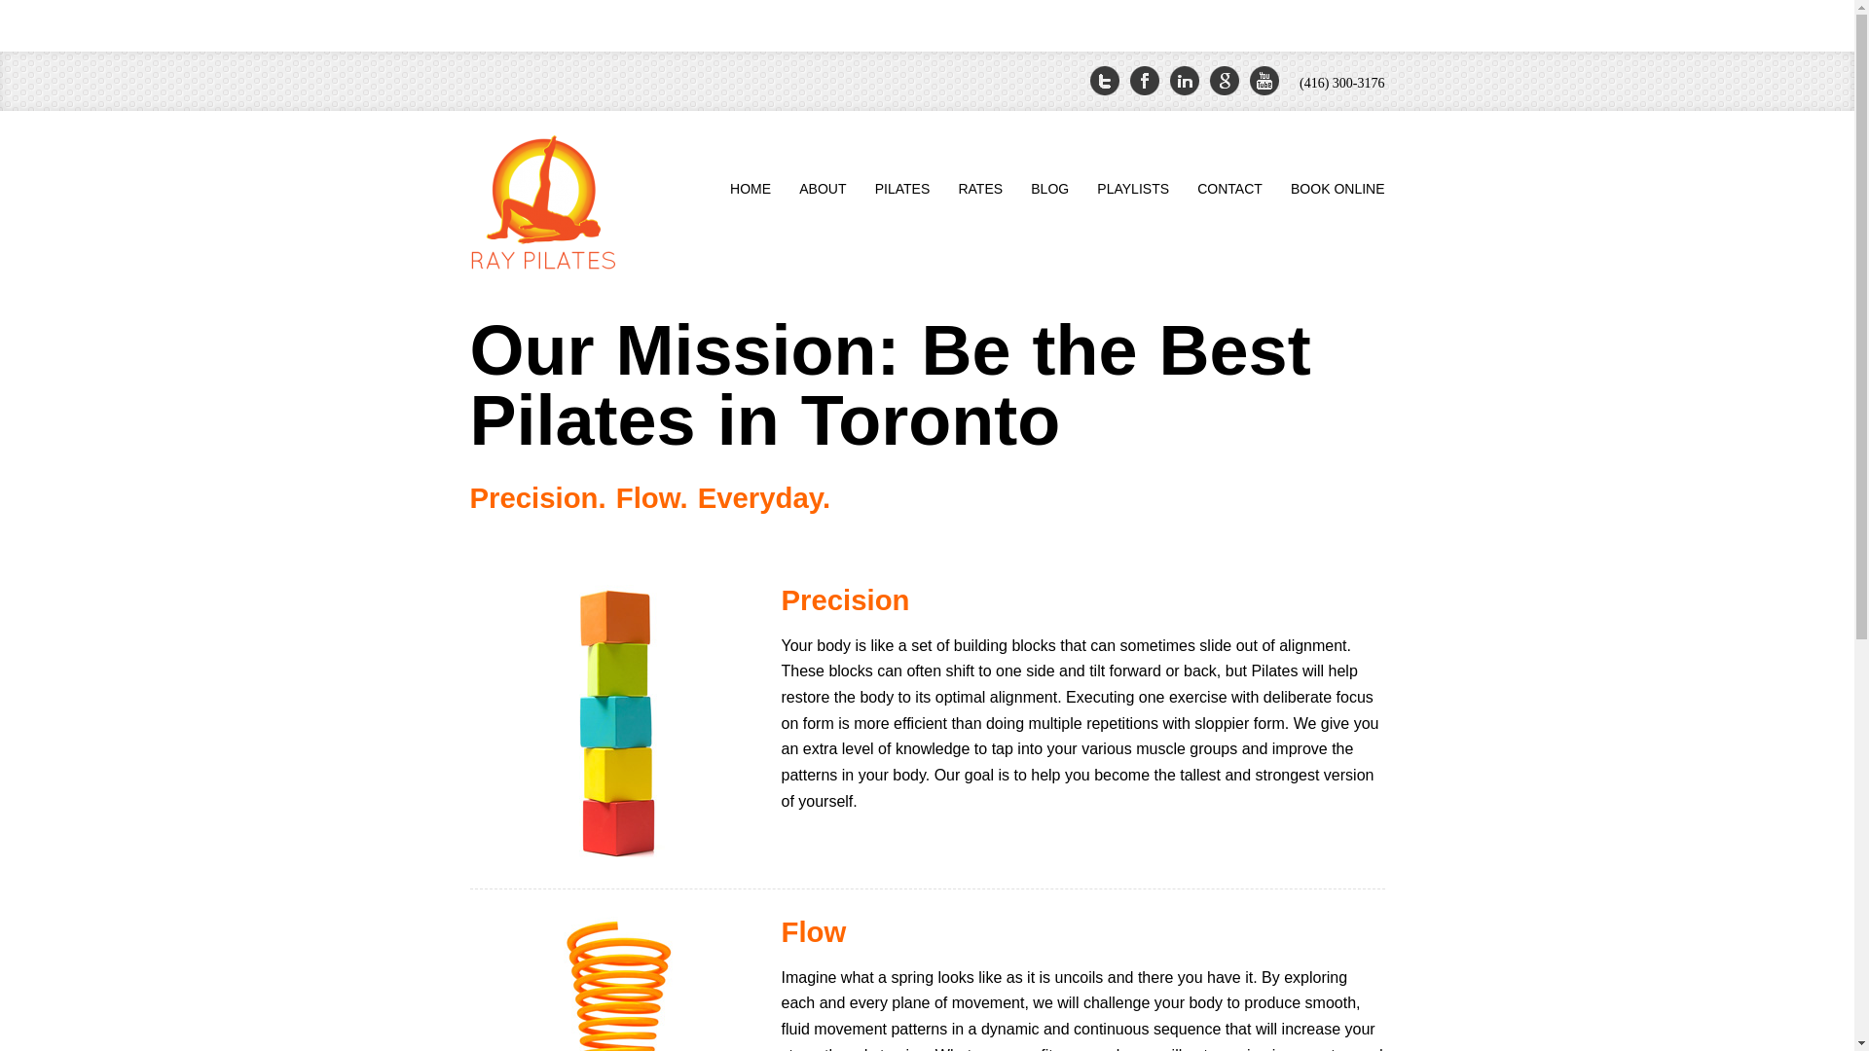  What do you see at coordinates (750, 189) in the screenshot?
I see `HOME` at bounding box center [750, 189].